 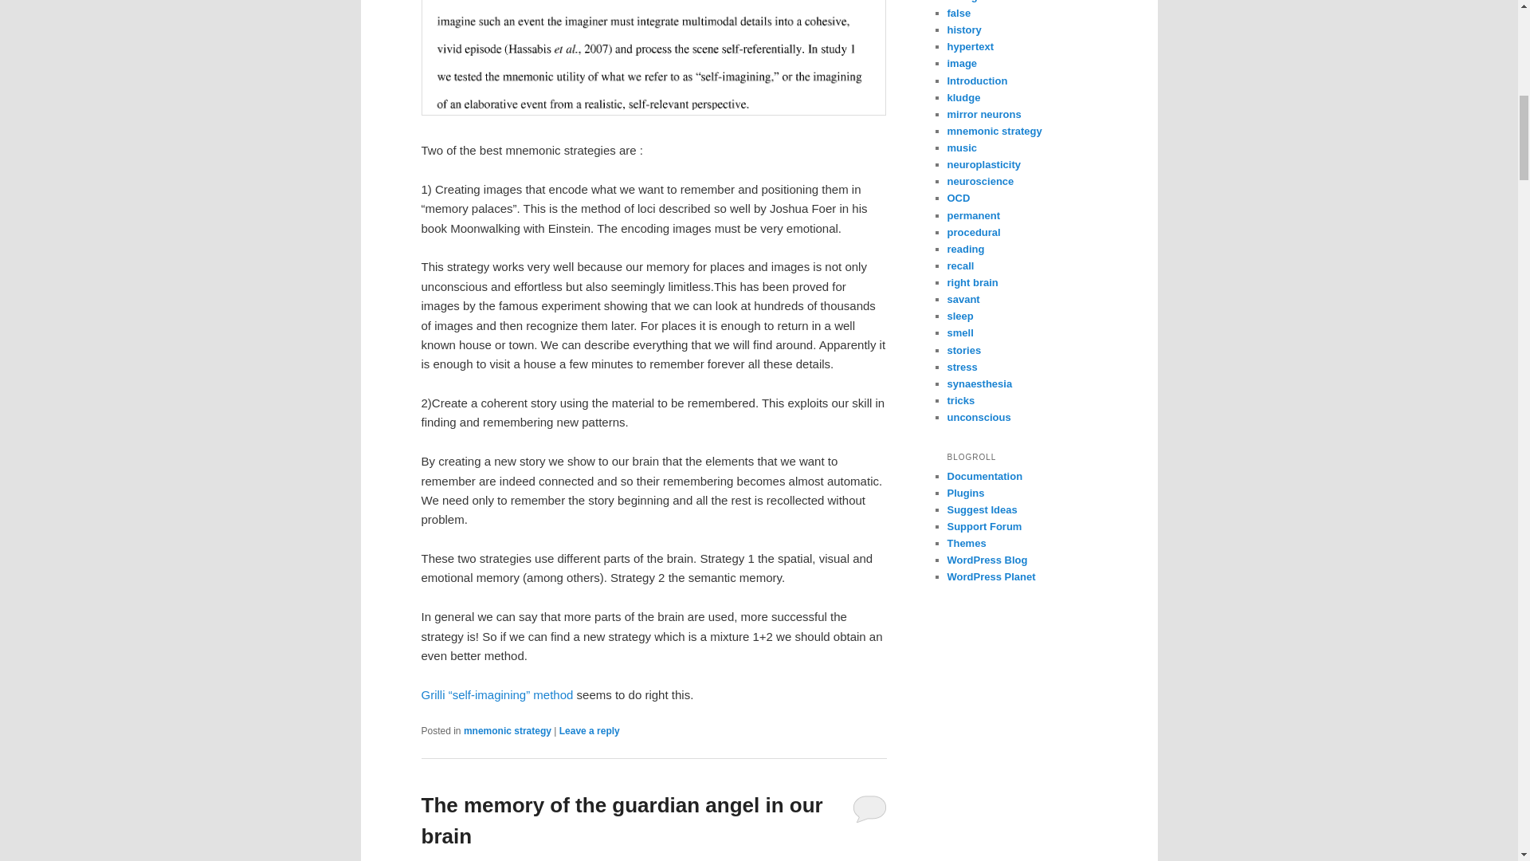 What do you see at coordinates (497, 860) in the screenshot?
I see `4:47 pm` at bounding box center [497, 860].